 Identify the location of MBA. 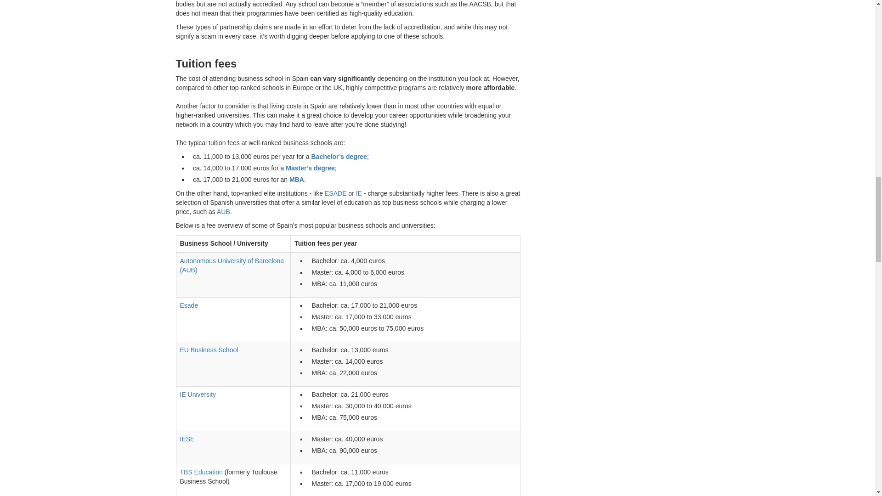
(297, 179).